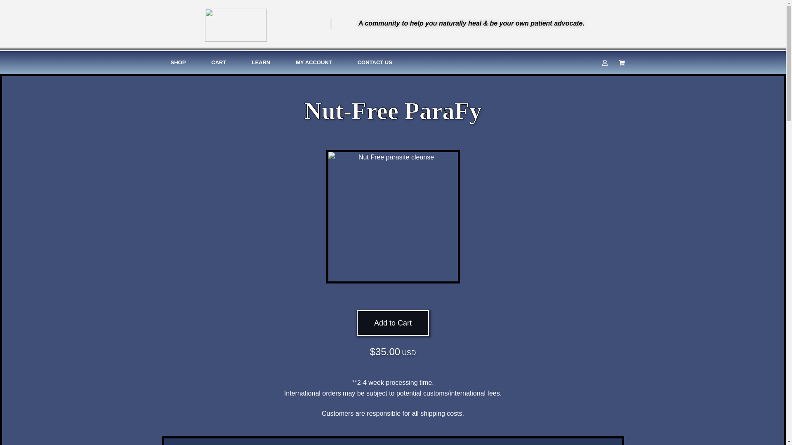  What do you see at coordinates (375, 63) in the screenshot?
I see `CONTACT US` at bounding box center [375, 63].